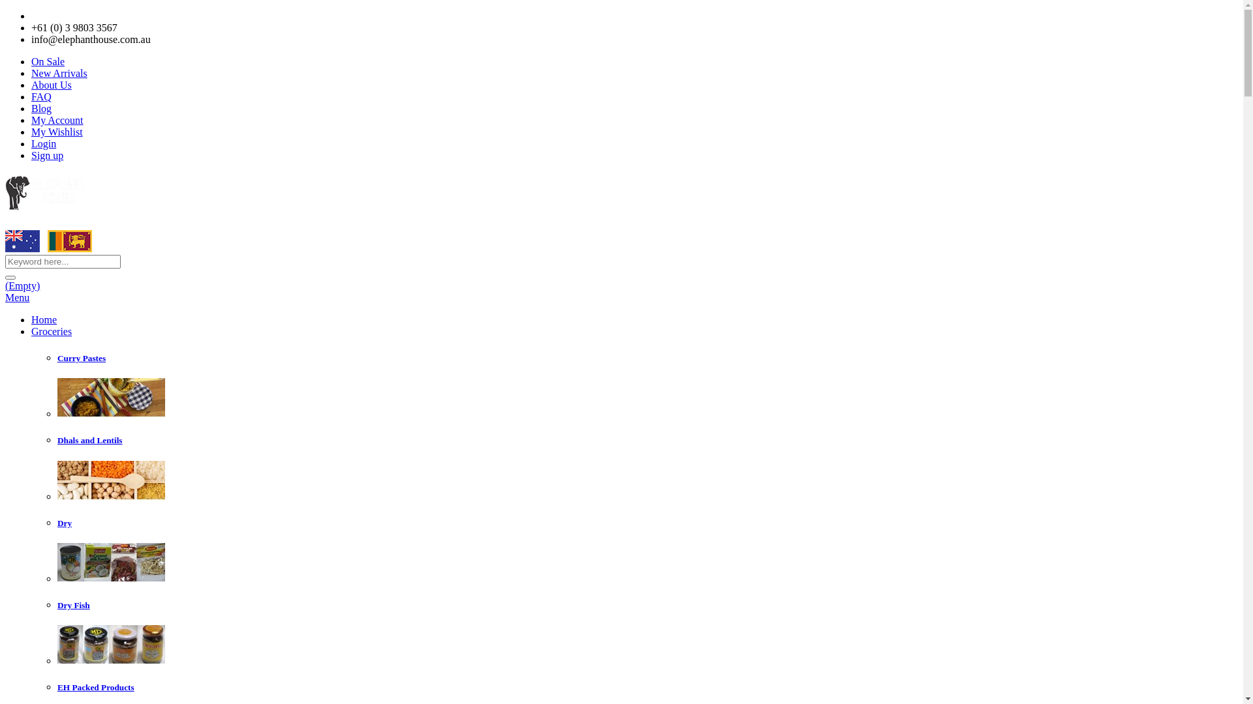 Image resolution: width=1253 pixels, height=704 pixels. Describe the element at coordinates (17, 297) in the screenshot. I see `Menu` at that location.